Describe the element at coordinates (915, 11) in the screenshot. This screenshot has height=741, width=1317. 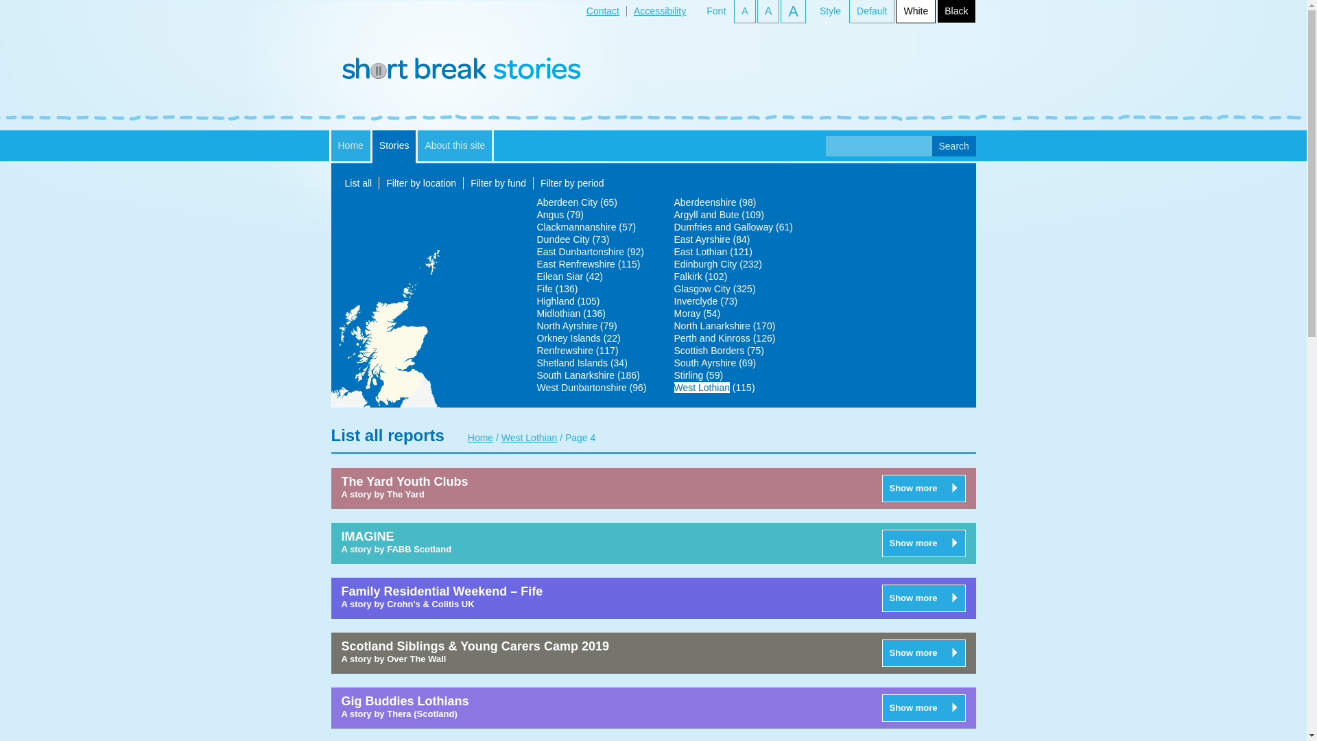
I see `White` at that location.